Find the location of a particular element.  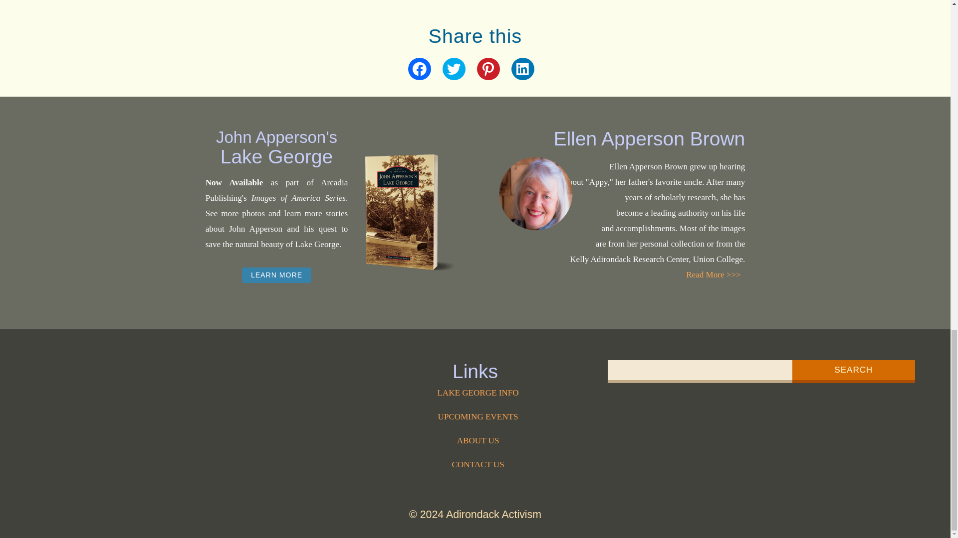

Click to share on Twitter is located at coordinates (454, 69).